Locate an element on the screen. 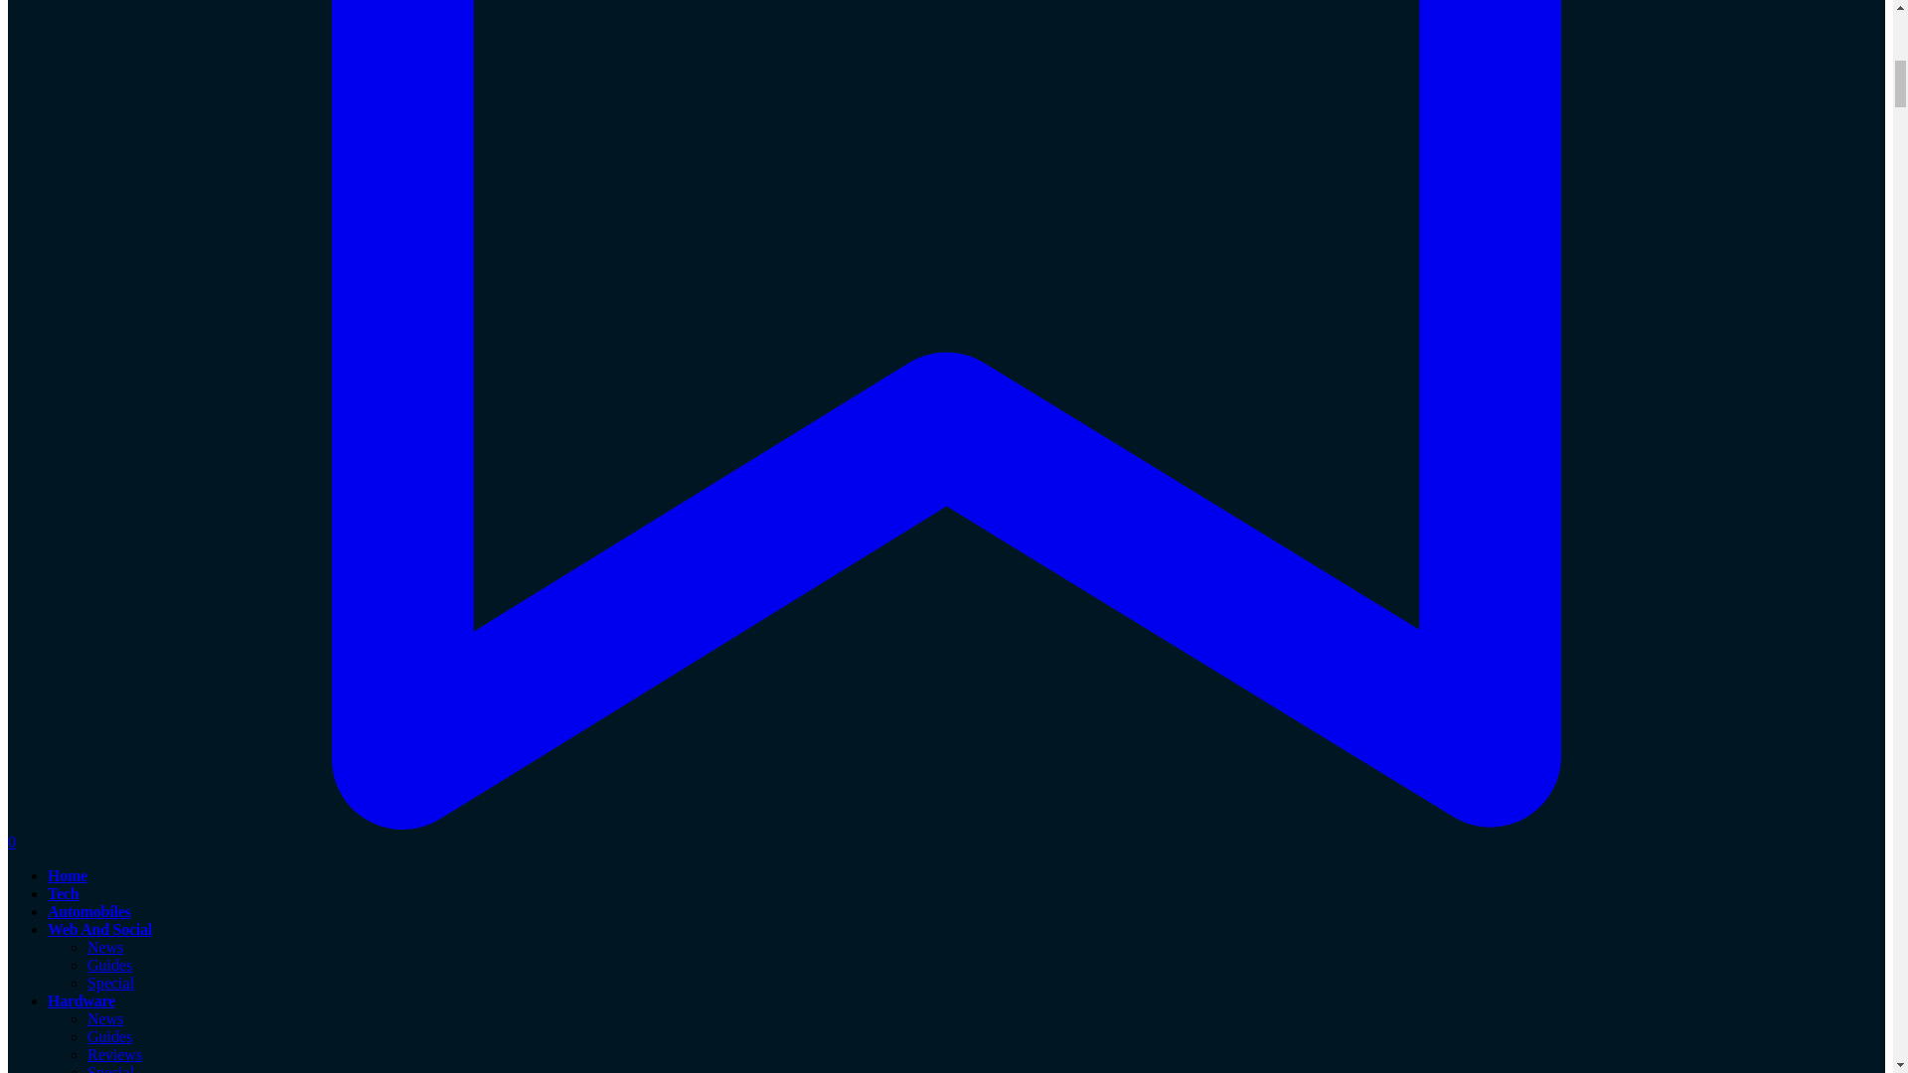 This screenshot has width=1908, height=1073. Automobiles is located at coordinates (88, 911).